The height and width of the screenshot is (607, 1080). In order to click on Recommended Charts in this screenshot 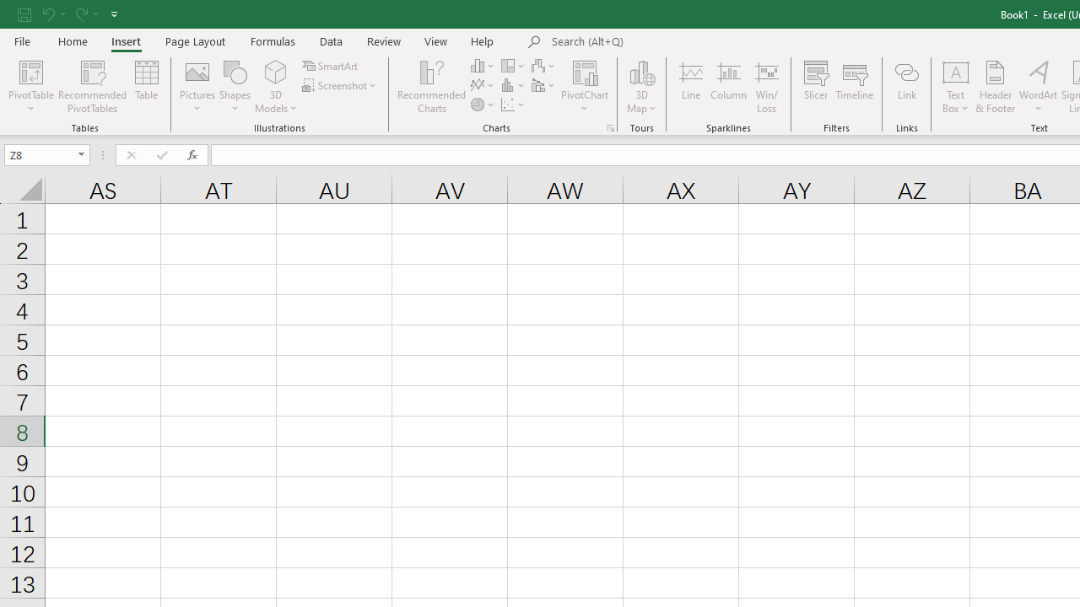, I will do `click(611, 128)`.